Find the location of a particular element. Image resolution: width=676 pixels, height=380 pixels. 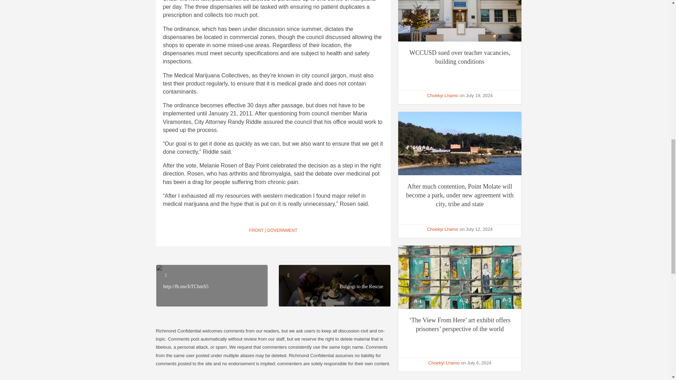

Choekyi Lhamo is located at coordinates (444, 362).